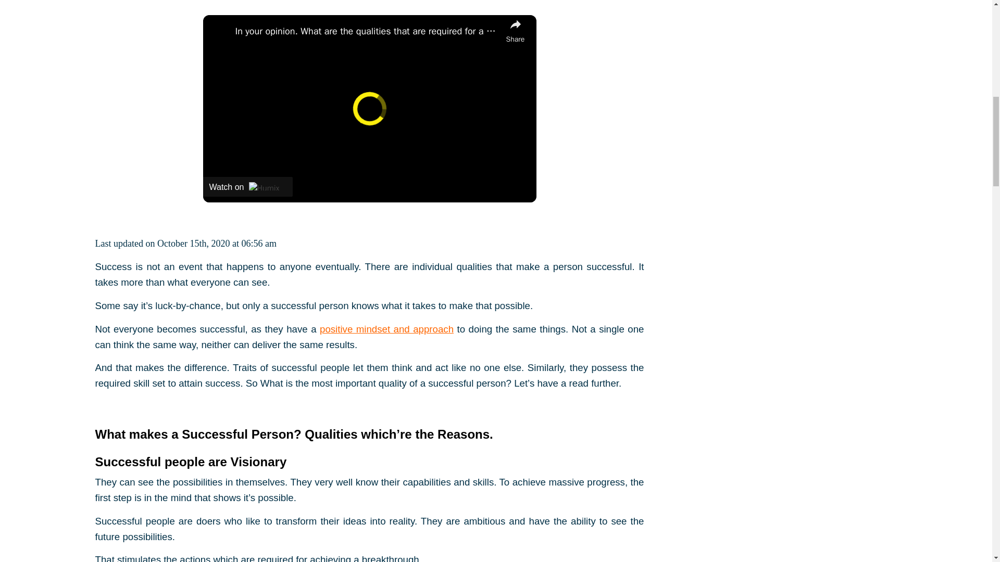 Image resolution: width=1000 pixels, height=562 pixels. I want to click on positive mindset and approach, so click(386, 329).